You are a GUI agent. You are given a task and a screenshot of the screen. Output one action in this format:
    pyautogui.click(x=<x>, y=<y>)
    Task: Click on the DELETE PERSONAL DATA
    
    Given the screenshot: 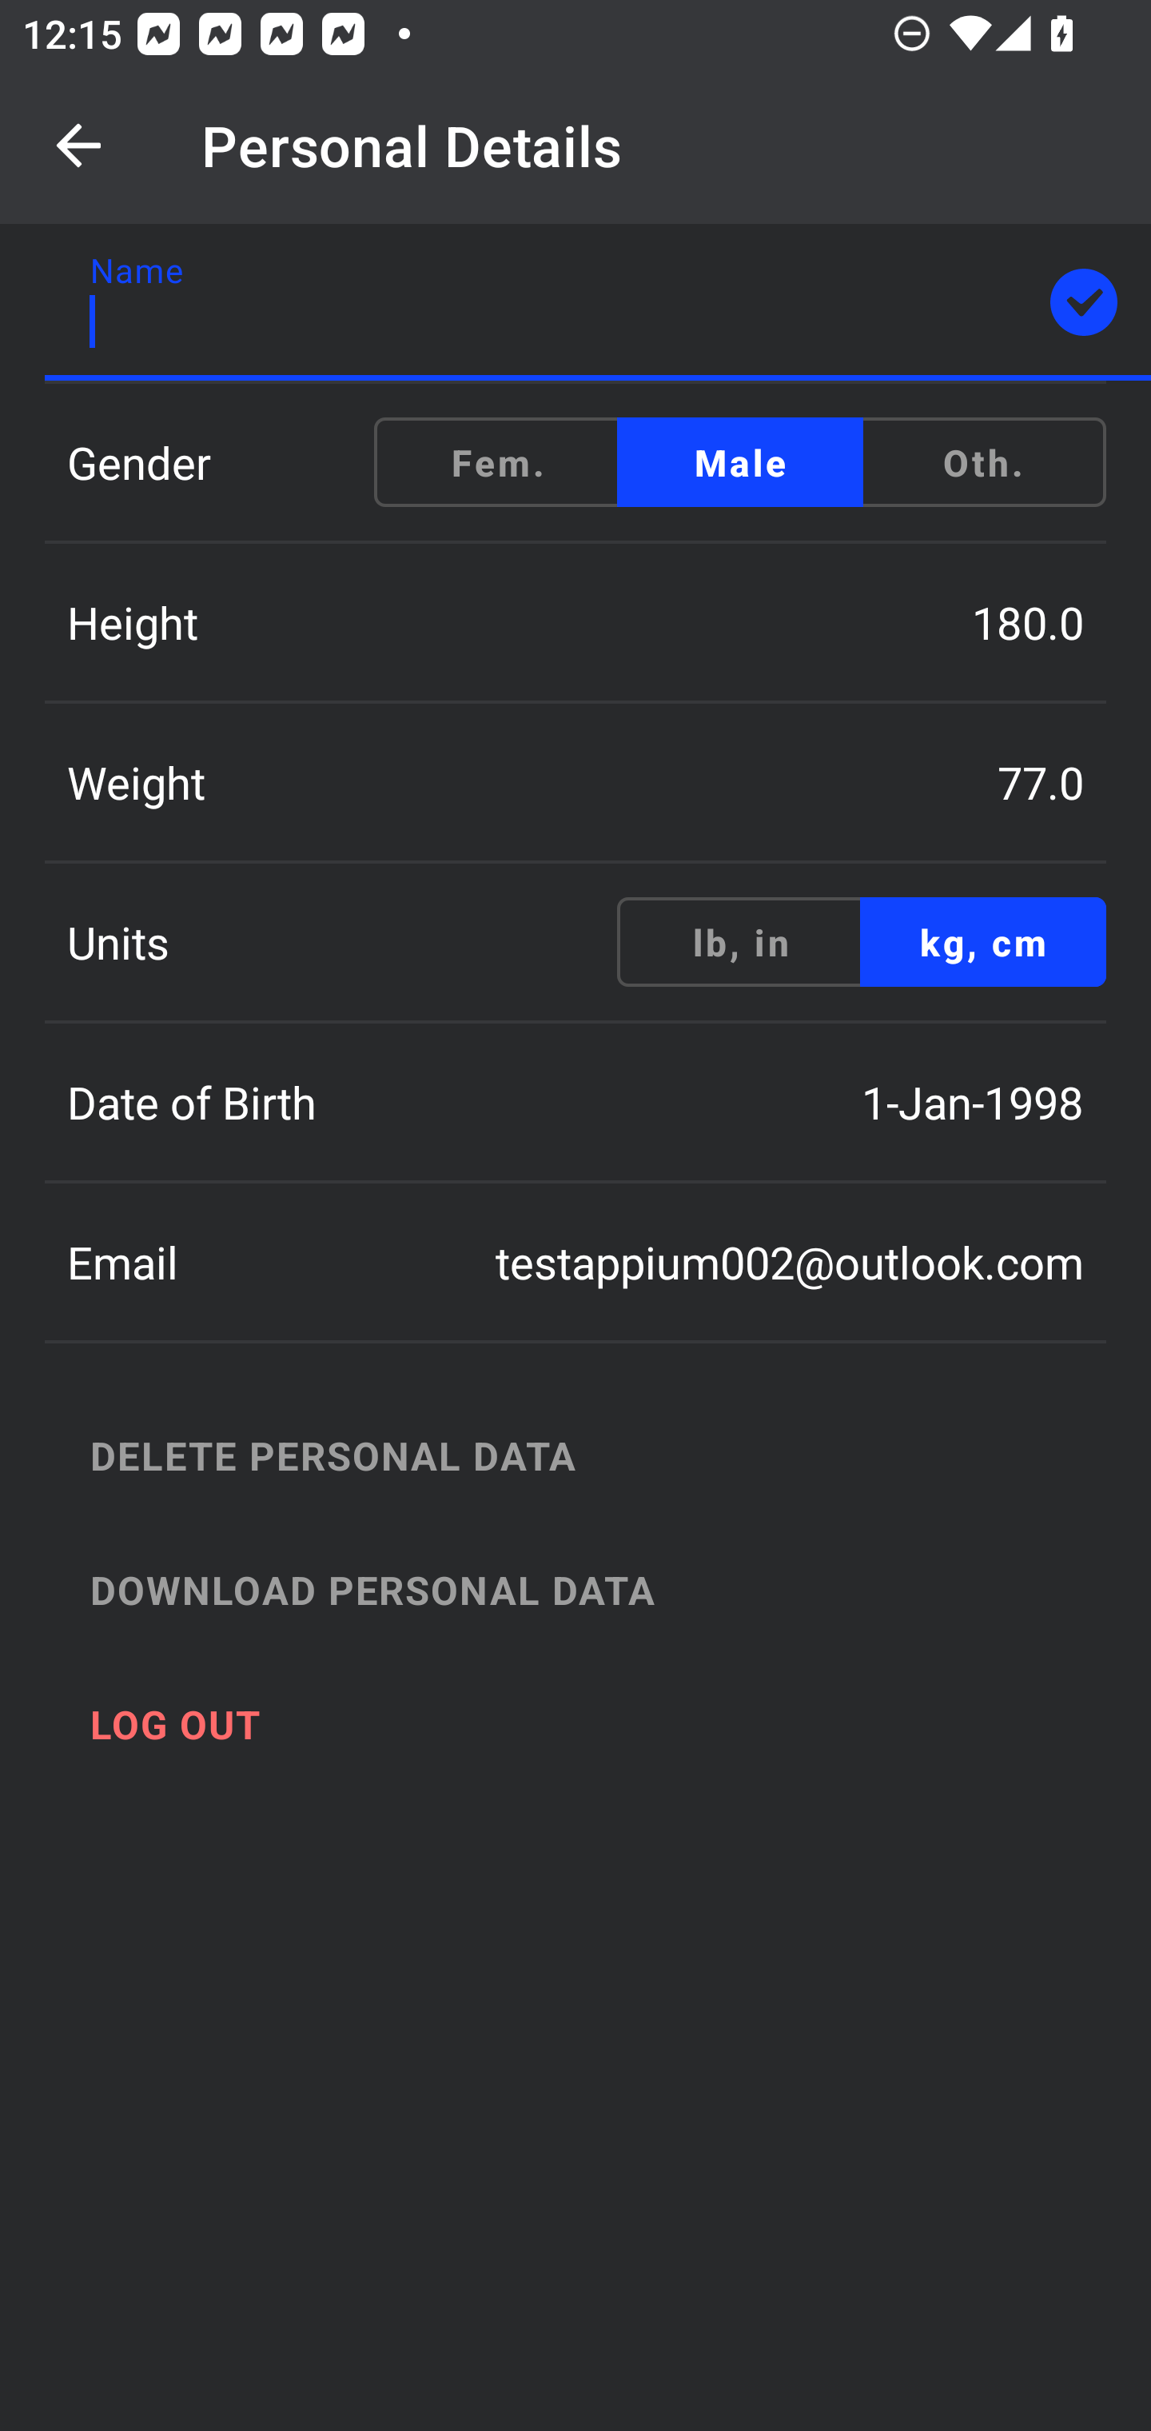 What is the action you would take?
    pyautogui.click(x=609, y=1455)
    